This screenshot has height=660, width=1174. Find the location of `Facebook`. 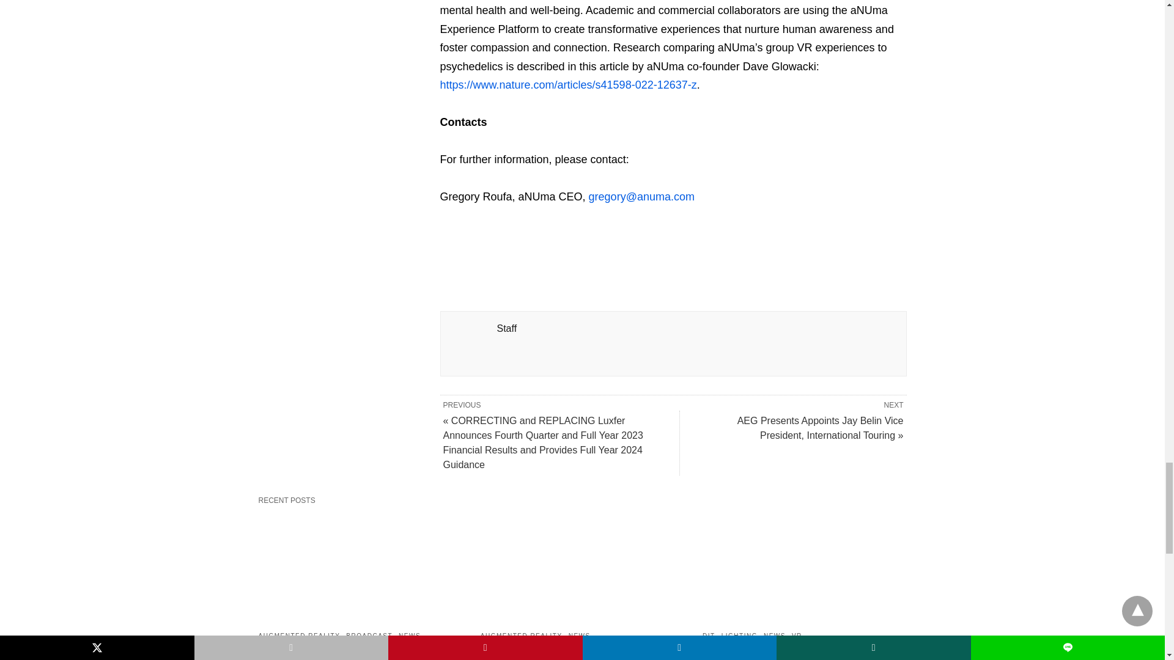

Facebook is located at coordinates (450, 240).